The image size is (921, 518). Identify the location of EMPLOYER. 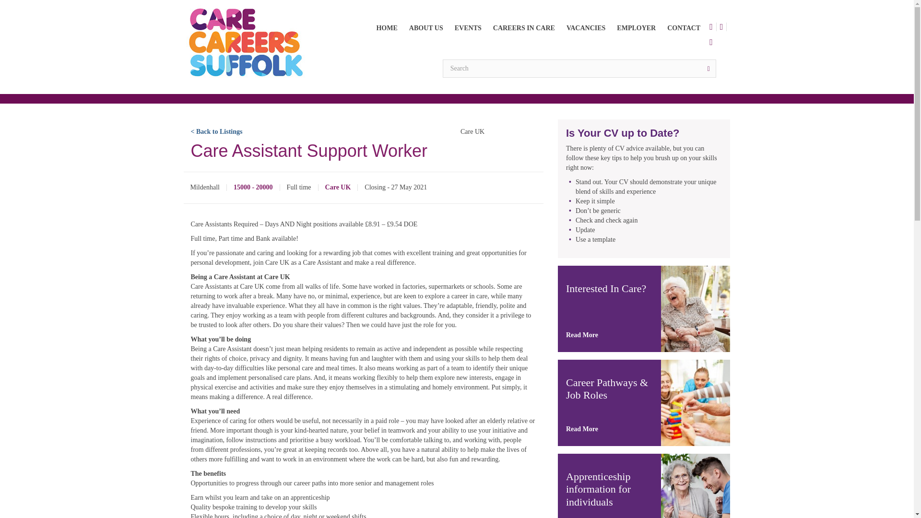
(636, 28).